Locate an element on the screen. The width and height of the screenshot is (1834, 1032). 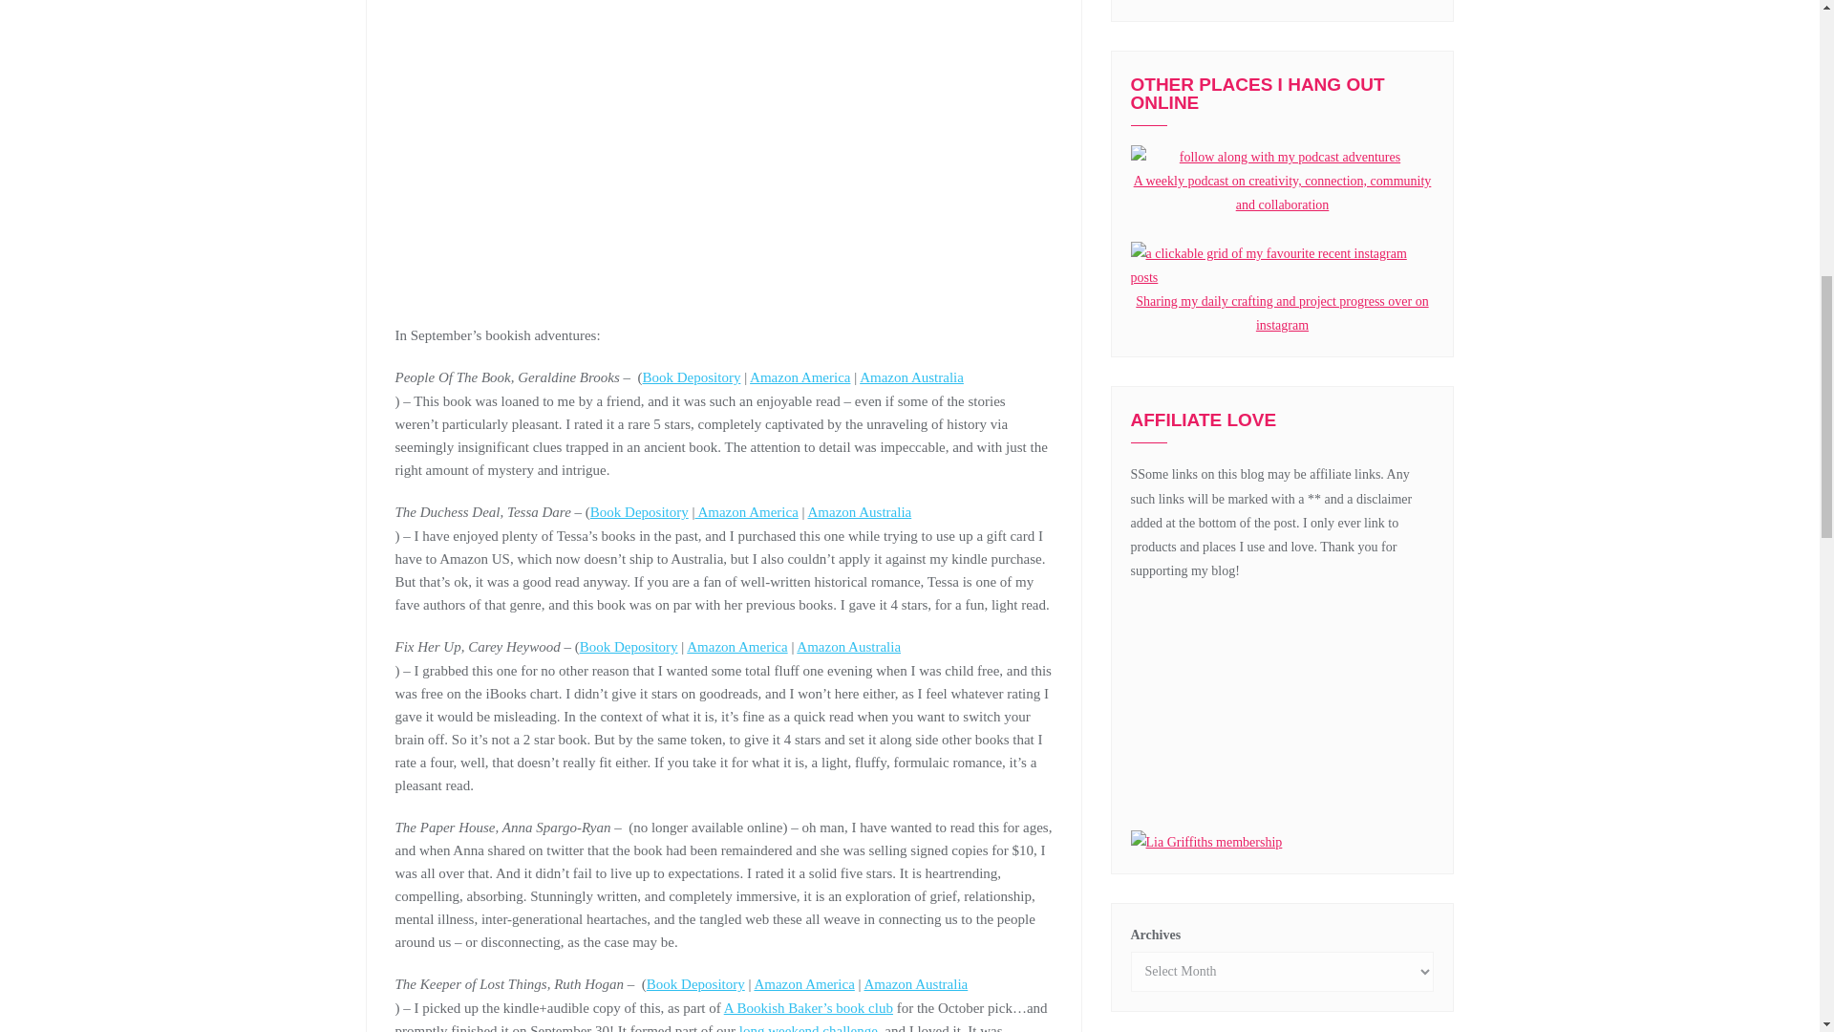
long weekend challenge is located at coordinates (808, 1028).